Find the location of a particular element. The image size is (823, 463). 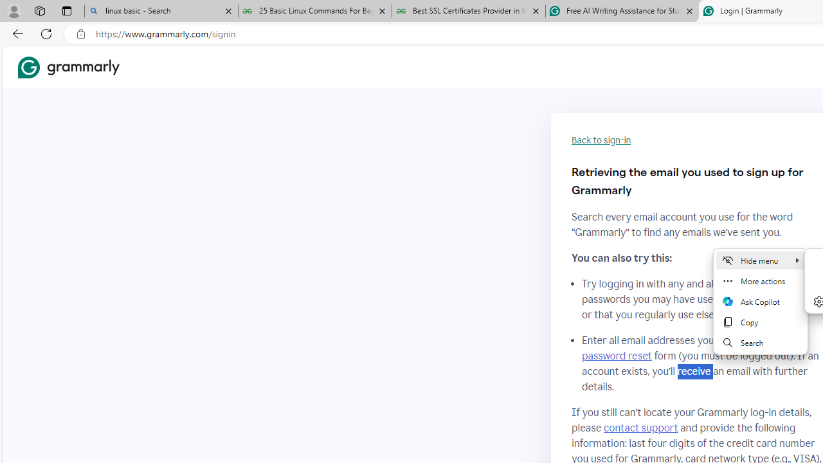

Hide menu is located at coordinates (760, 260).